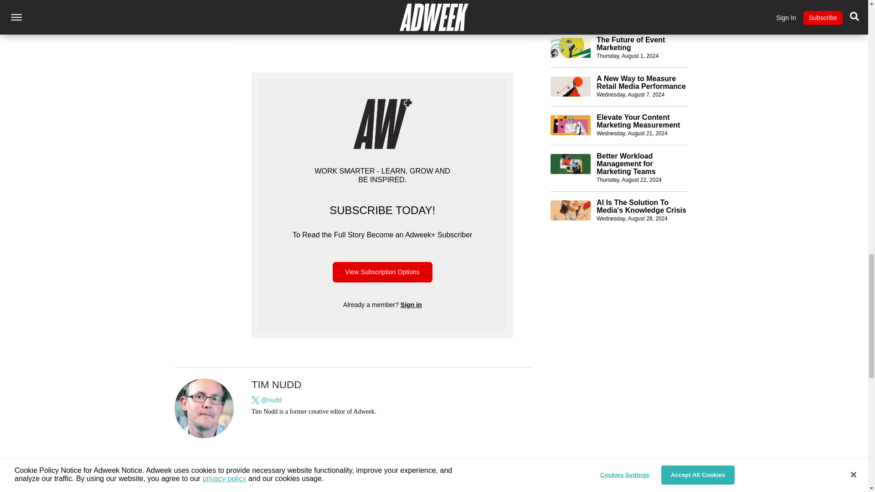 This screenshot has height=492, width=875. Describe the element at coordinates (571, 48) in the screenshot. I see `Stackline-Webinar-080724-Header` at that location.